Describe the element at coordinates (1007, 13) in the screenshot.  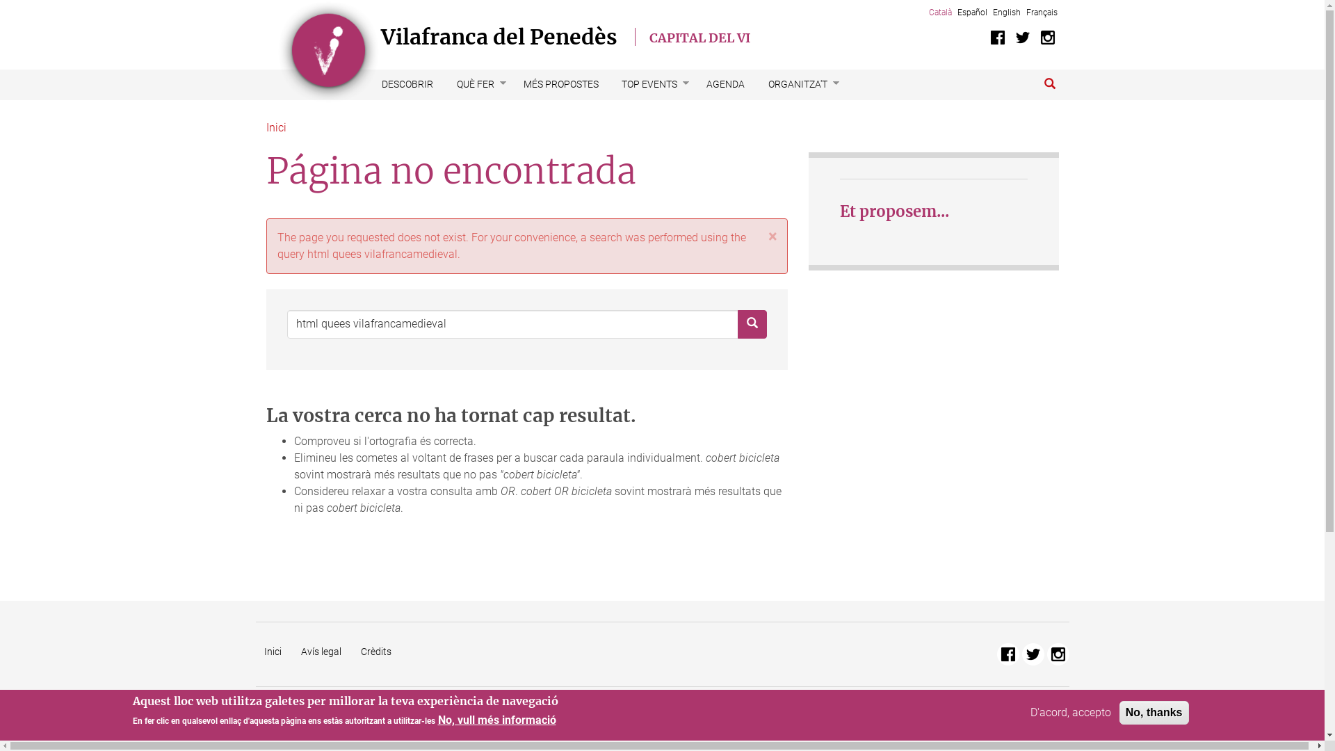
I see `English` at that location.